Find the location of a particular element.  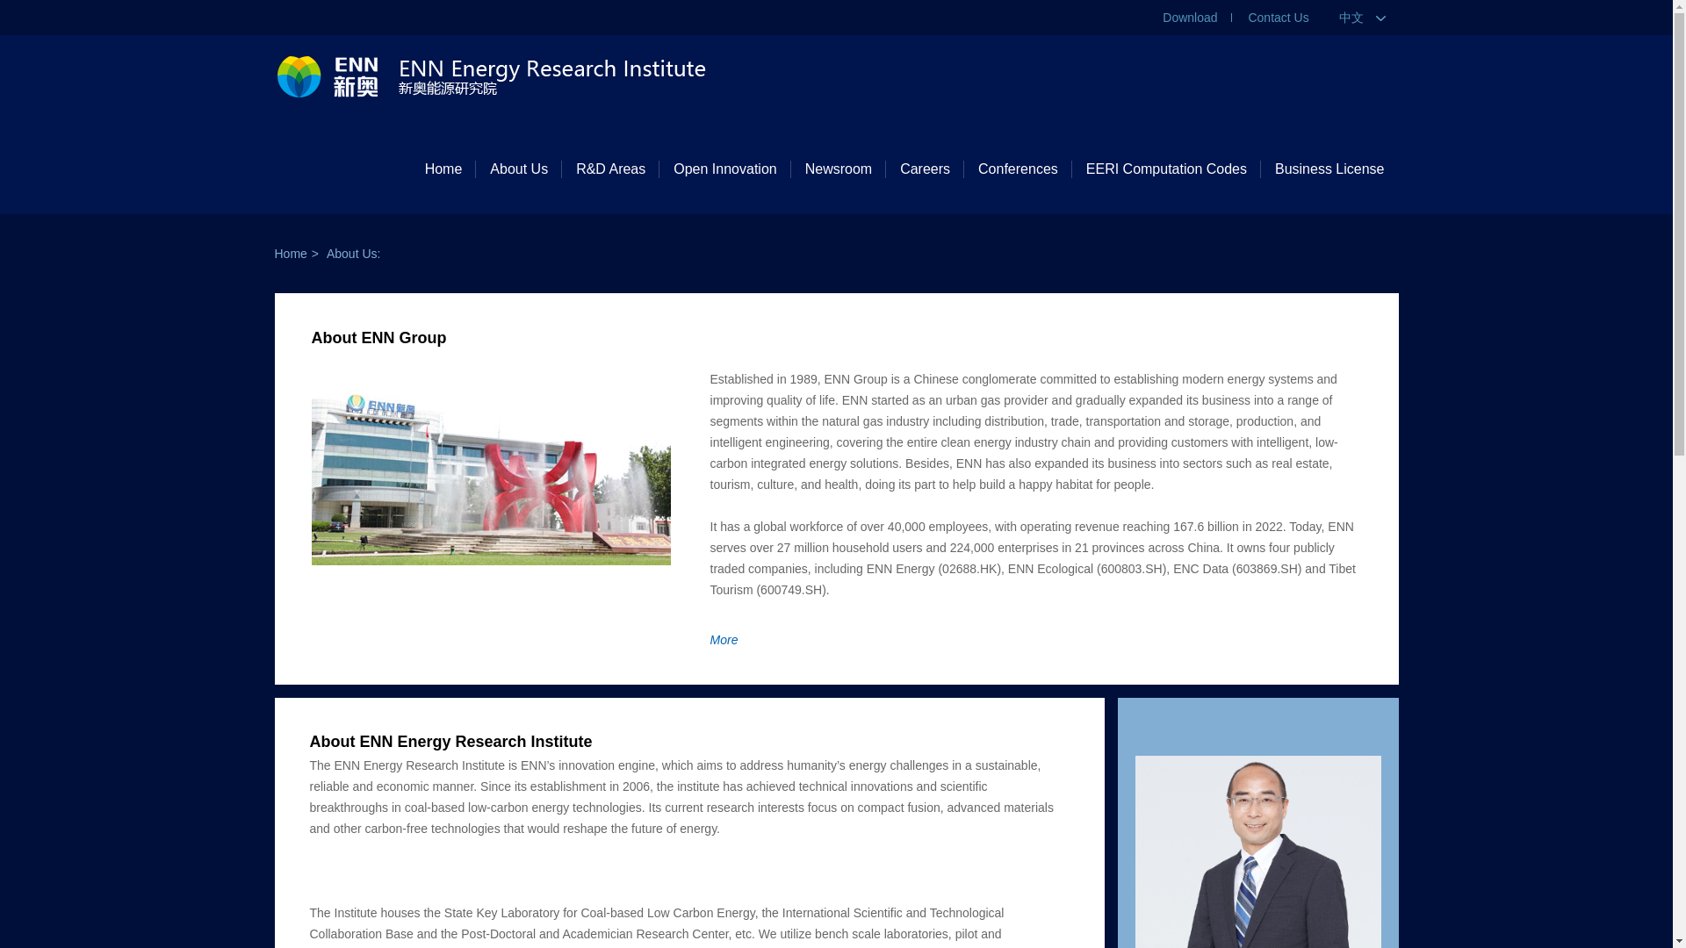

EERI Computation Codes is located at coordinates (1166, 169).